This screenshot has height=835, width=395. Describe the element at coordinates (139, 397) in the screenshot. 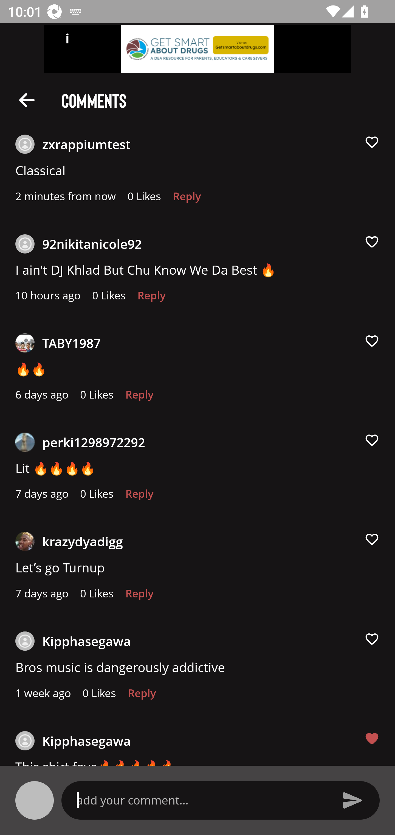

I see `Reply` at that location.